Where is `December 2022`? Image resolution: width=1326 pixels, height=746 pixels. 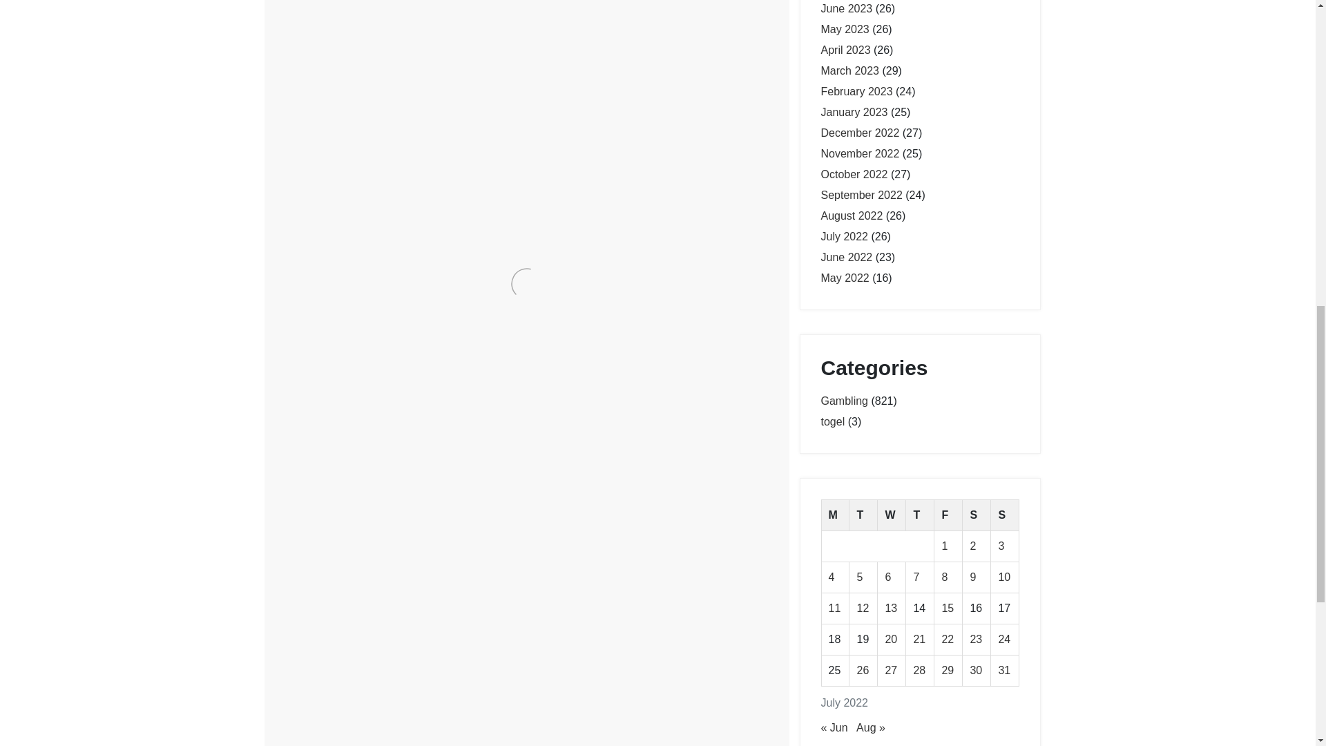
December 2022 is located at coordinates (859, 133).